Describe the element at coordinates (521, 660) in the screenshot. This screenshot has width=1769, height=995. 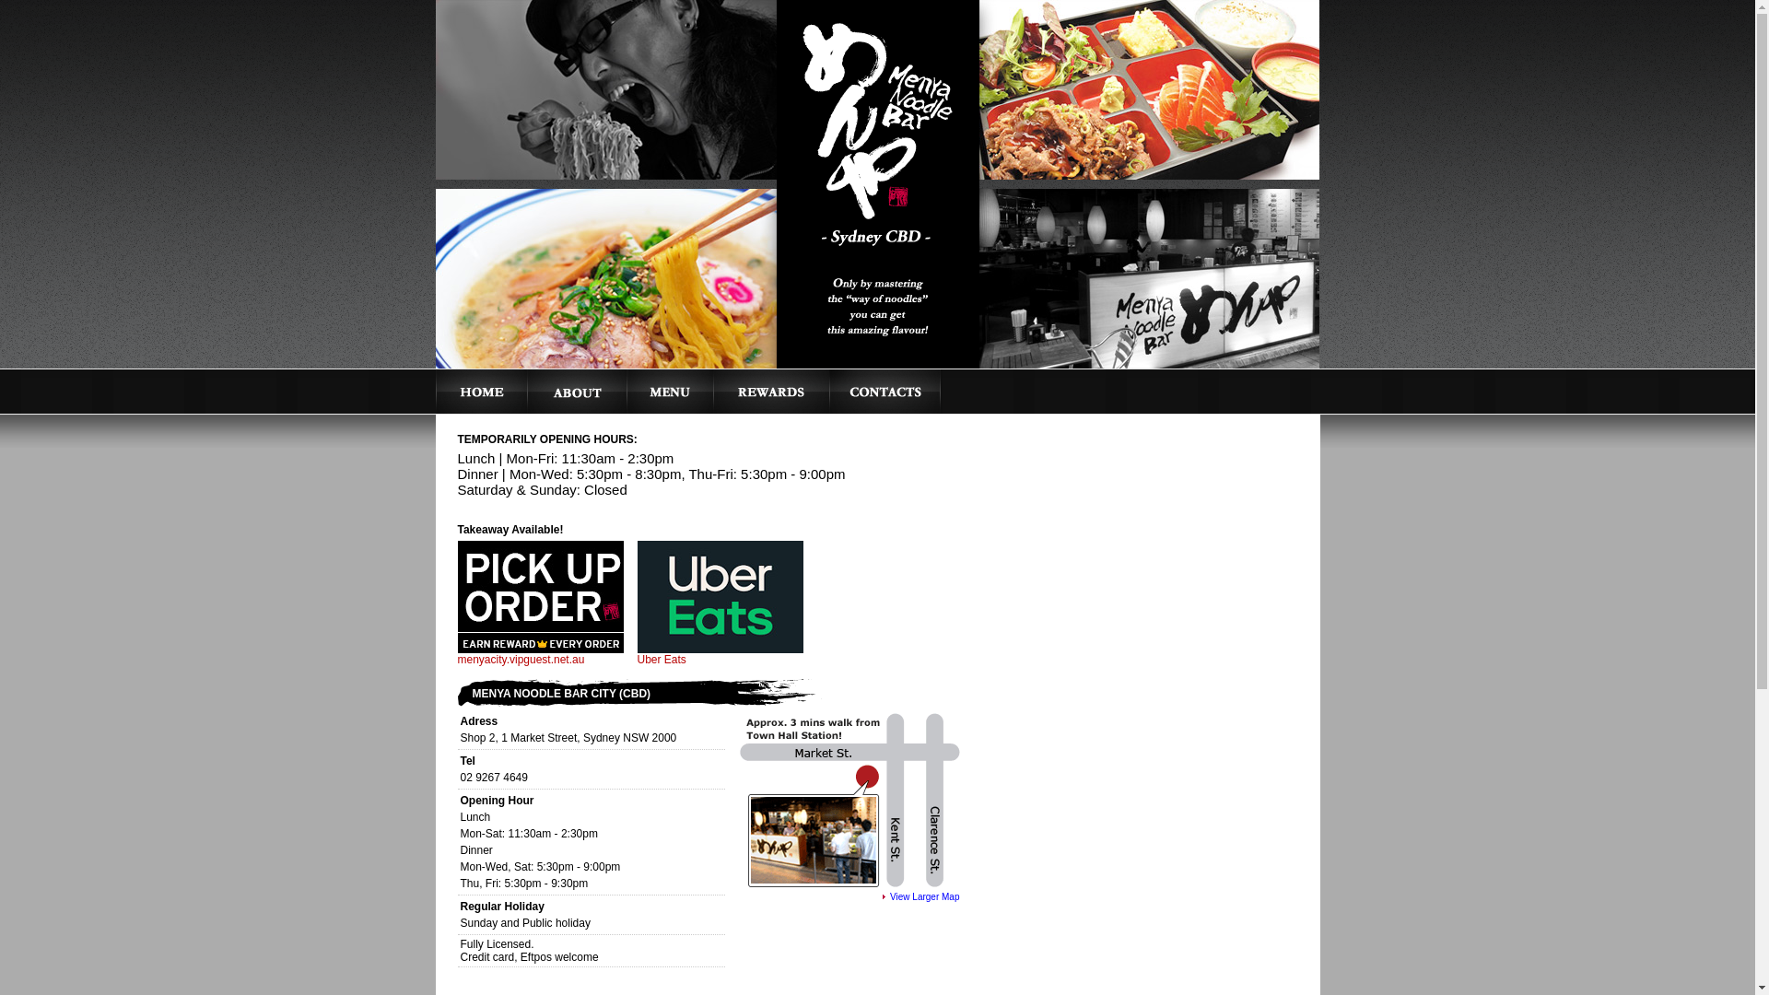
I see `menyacity.vipguest.net.au` at that location.